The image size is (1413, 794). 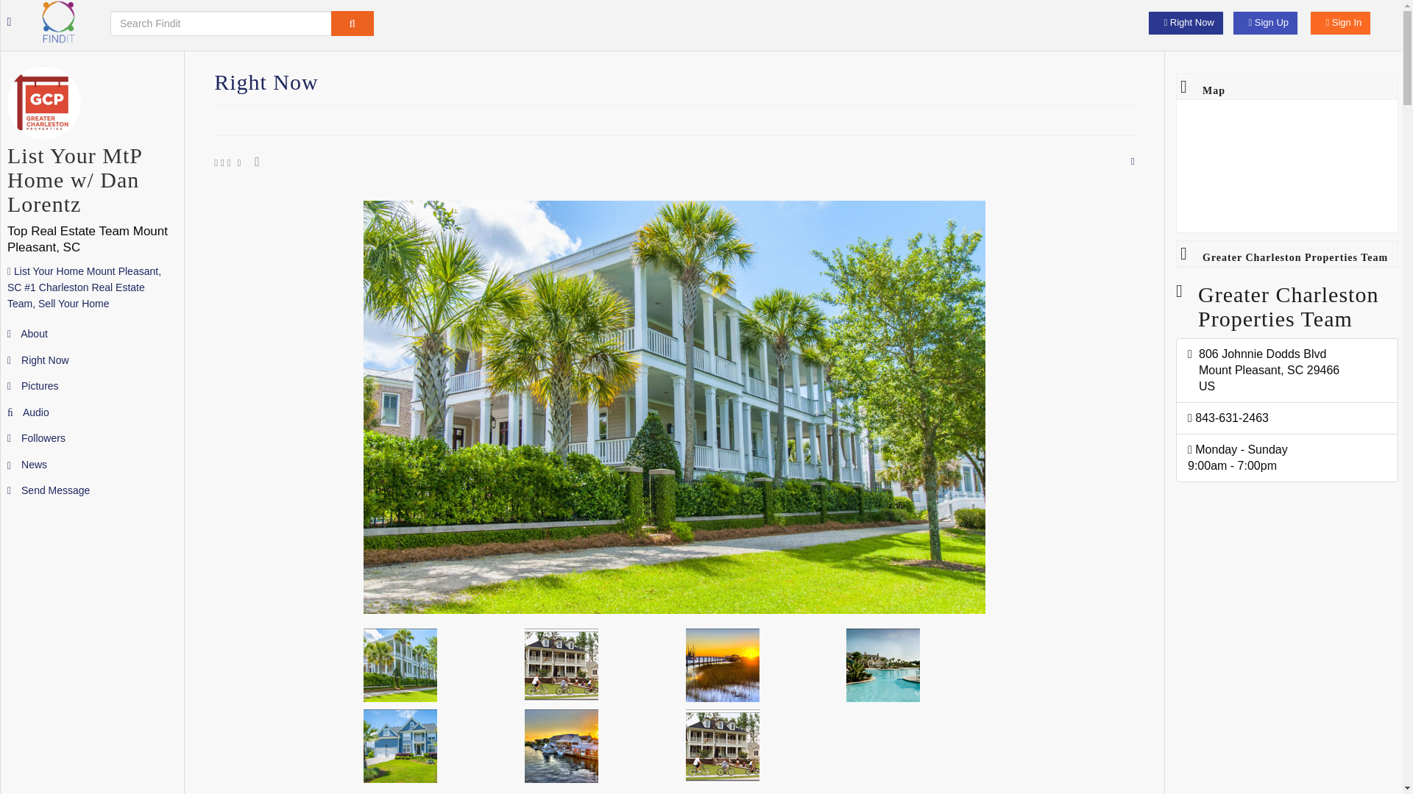 What do you see at coordinates (32, 386) in the screenshot?
I see `Pictures` at bounding box center [32, 386].